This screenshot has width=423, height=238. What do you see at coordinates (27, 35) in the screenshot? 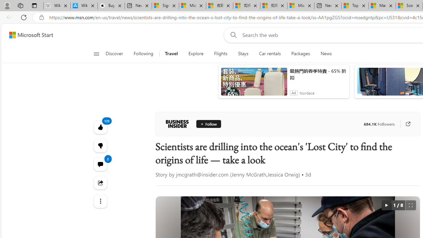
I see `Skip to footer` at bounding box center [27, 35].